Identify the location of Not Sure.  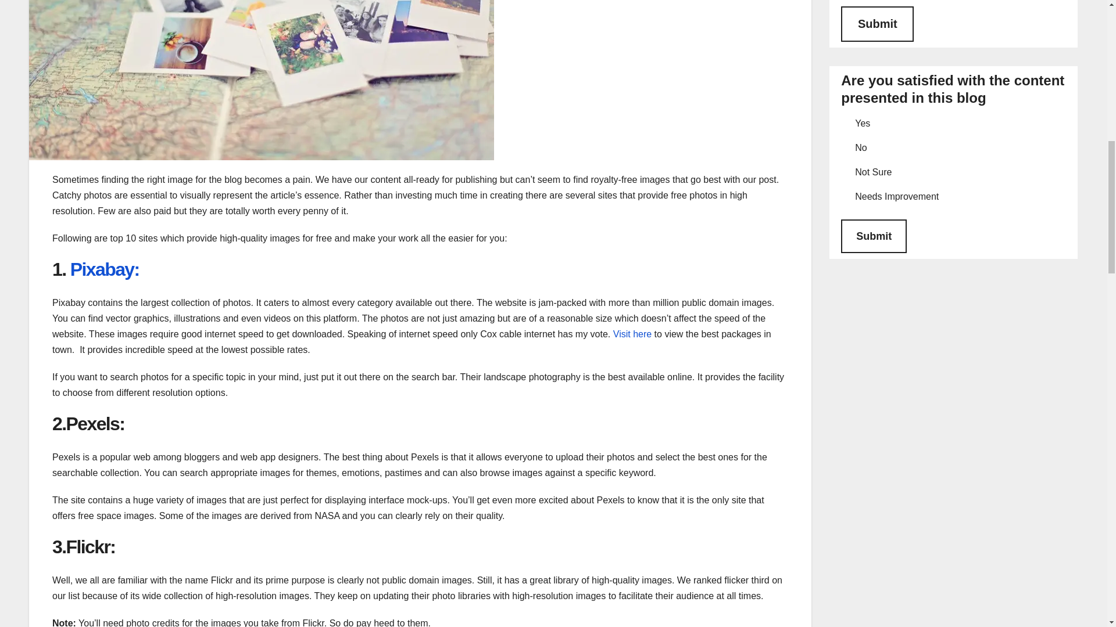
(846, 171).